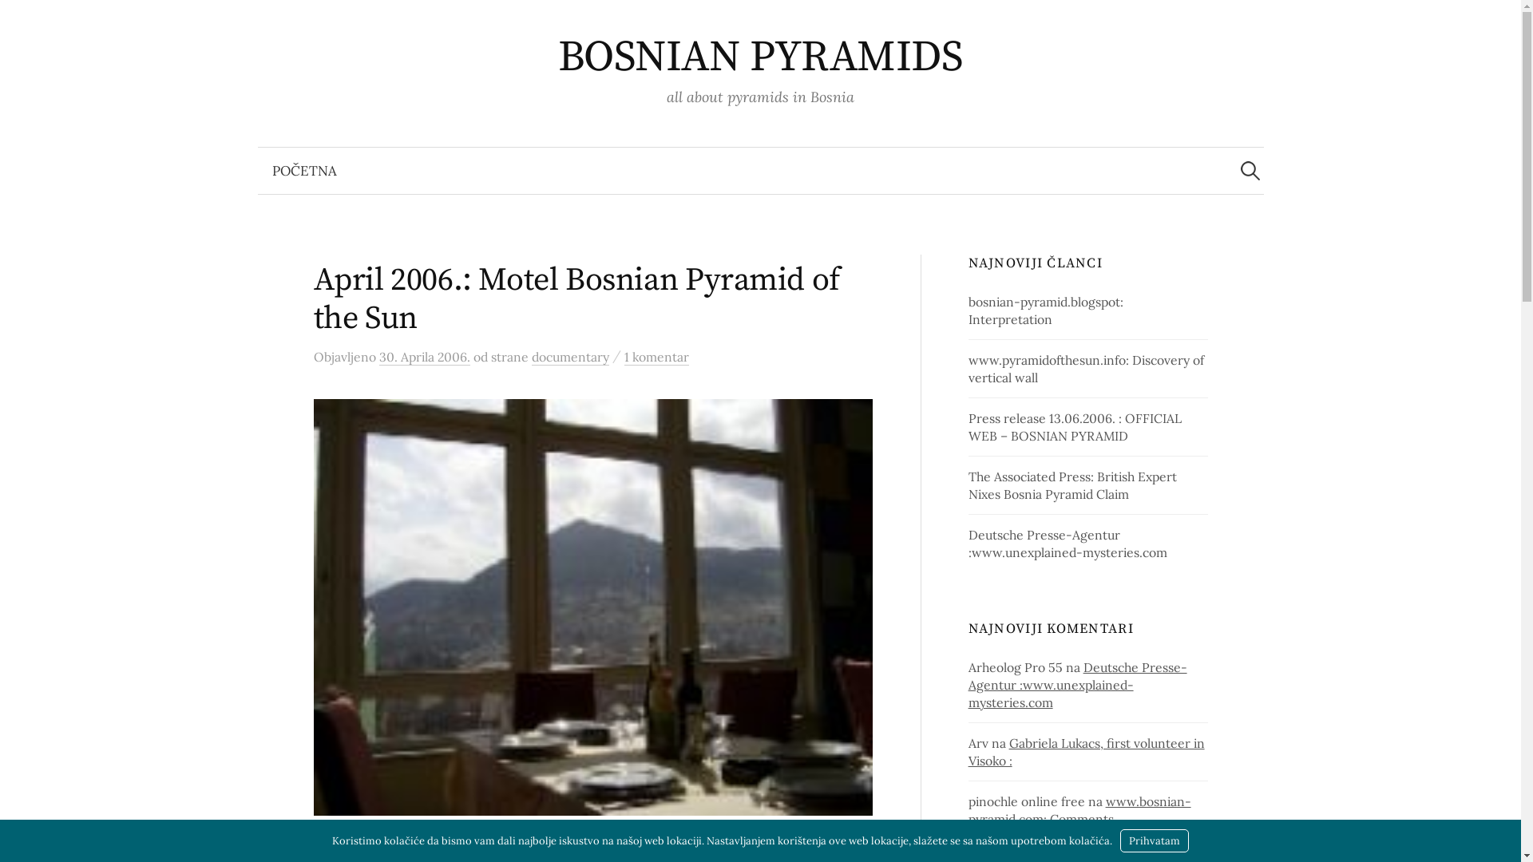  What do you see at coordinates (424, 358) in the screenshot?
I see `30. Aprila 2006.` at bounding box center [424, 358].